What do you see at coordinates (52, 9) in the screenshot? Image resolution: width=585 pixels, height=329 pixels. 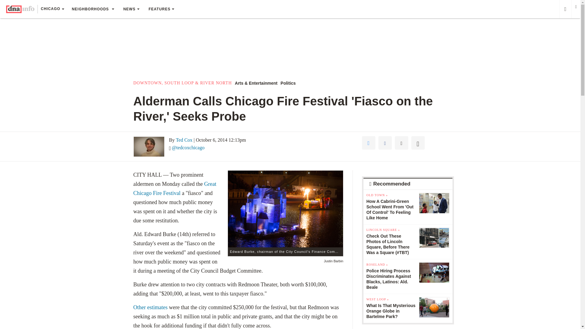 I see `CHICAGO` at bounding box center [52, 9].